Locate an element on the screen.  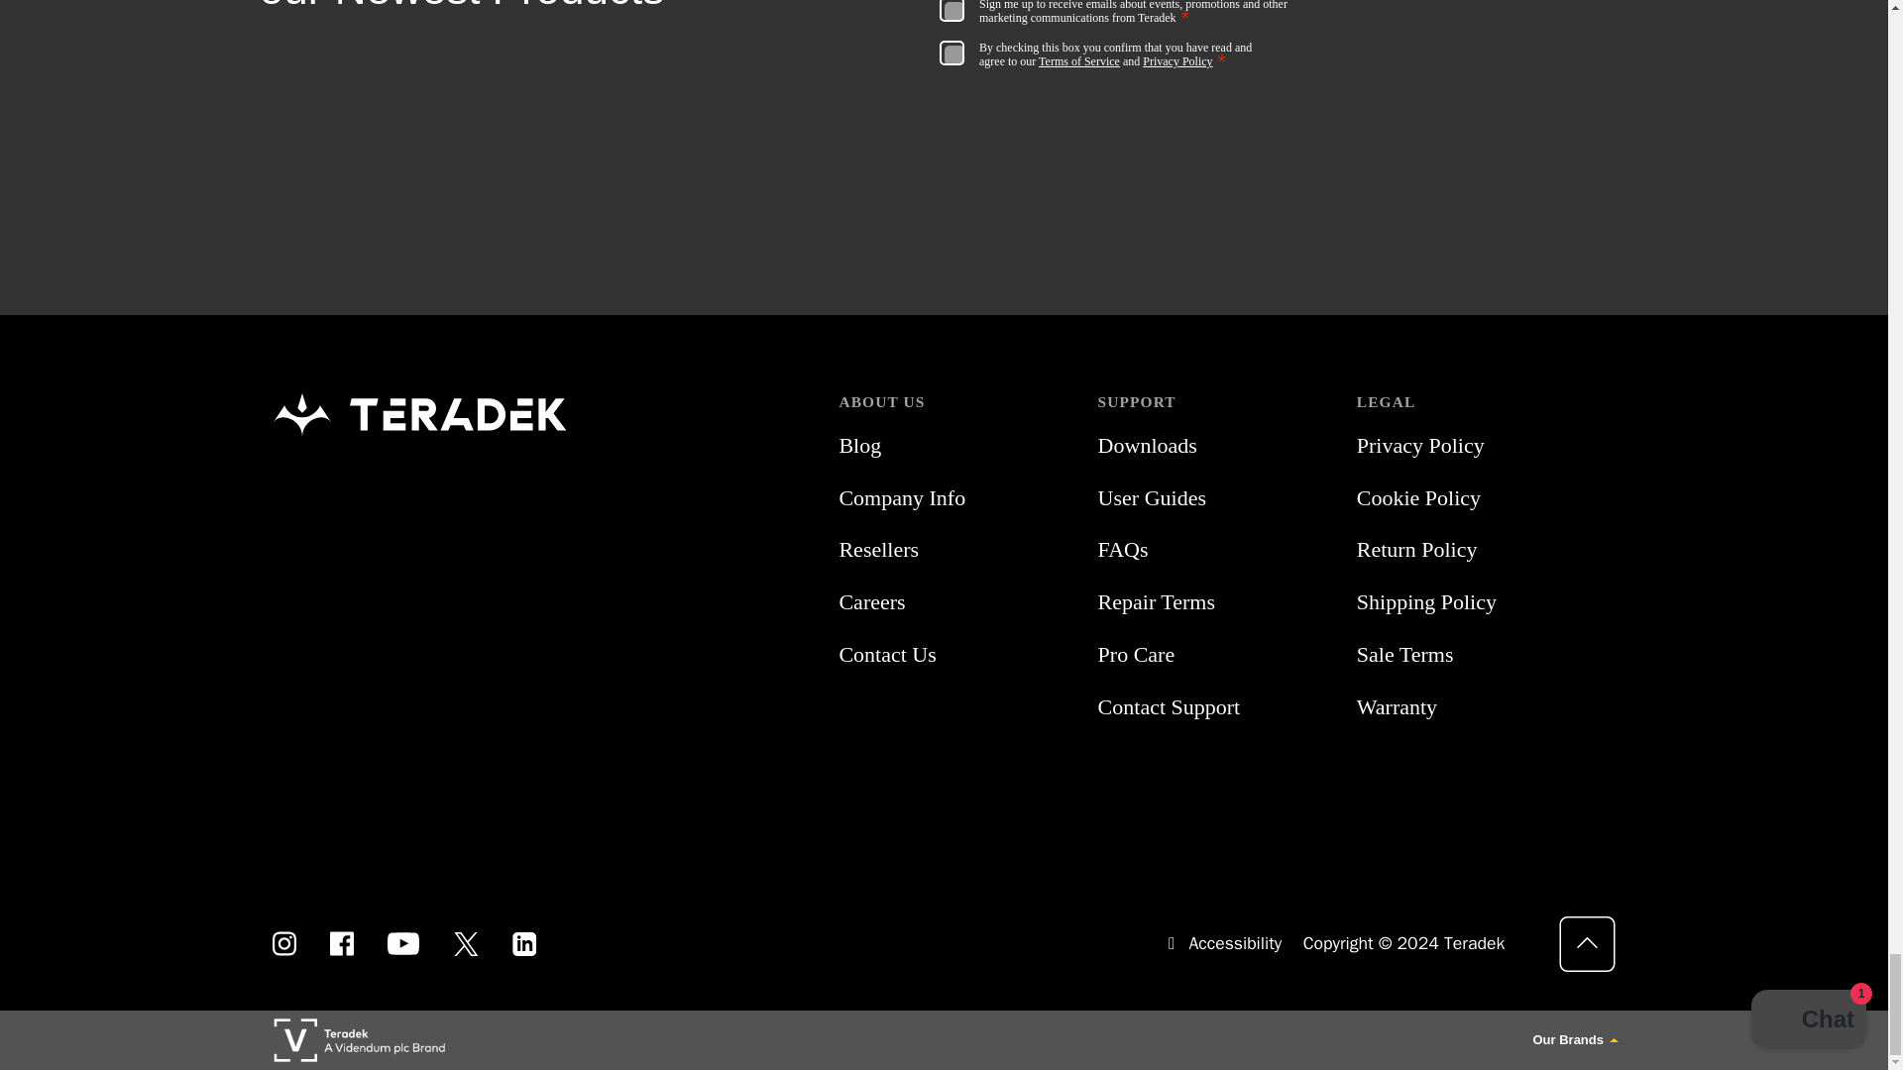
 Iframe is located at coordinates (1275, 61).